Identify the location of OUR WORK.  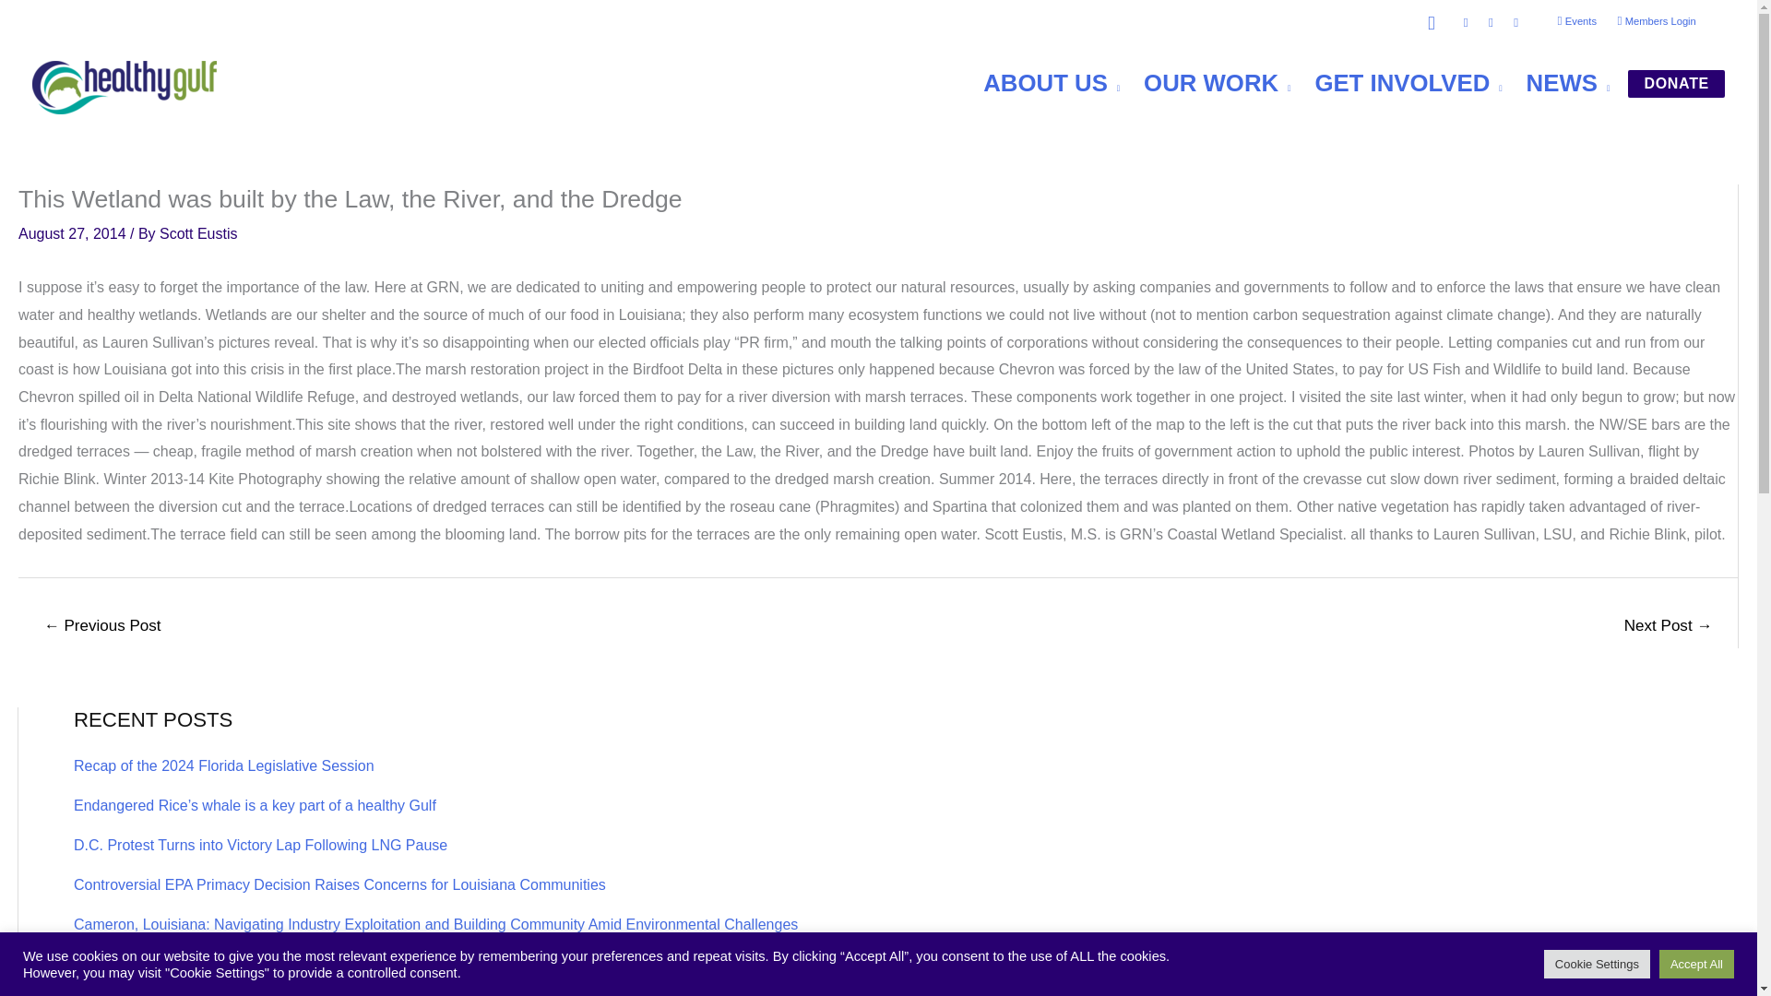
(1205, 83).